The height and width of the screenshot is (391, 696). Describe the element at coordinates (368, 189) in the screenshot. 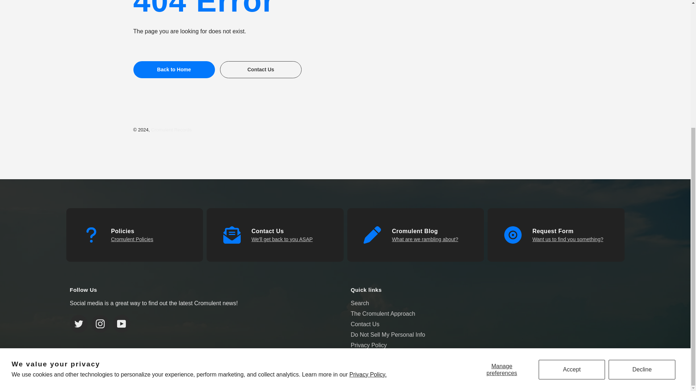

I see `Privacy Policy.` at that location.